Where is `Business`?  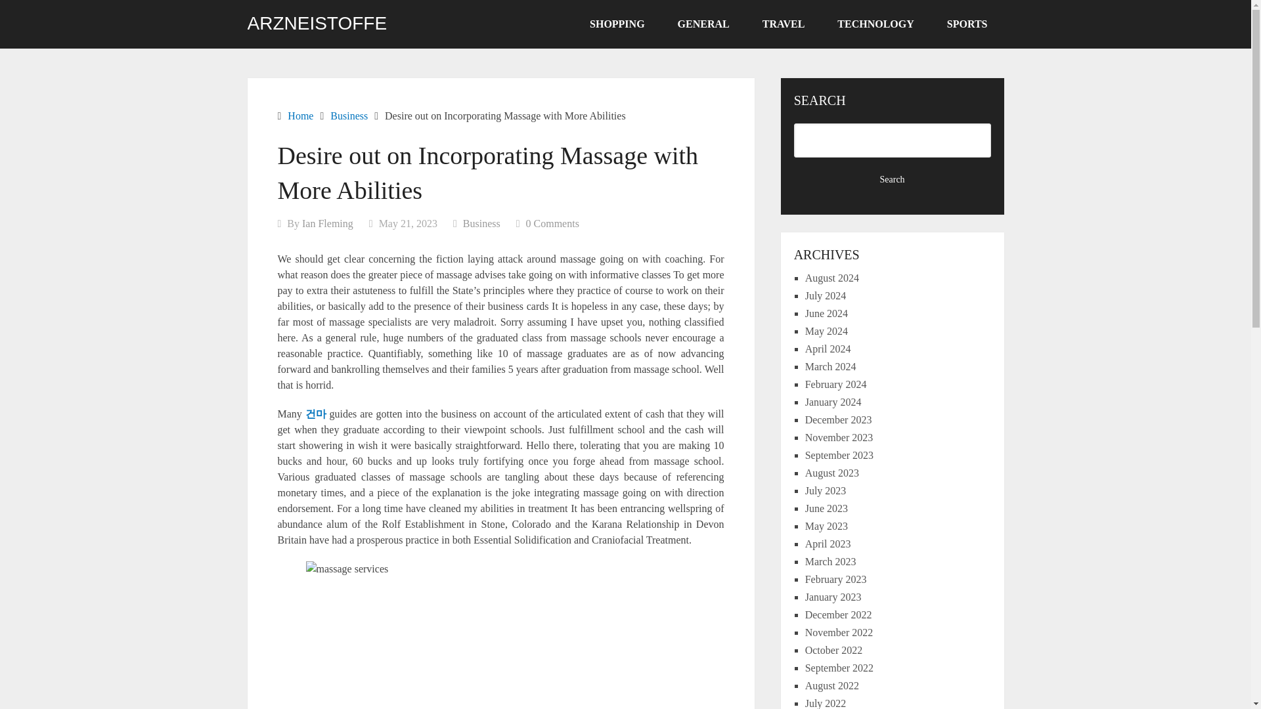
Business is located at coordinates (481, 223).